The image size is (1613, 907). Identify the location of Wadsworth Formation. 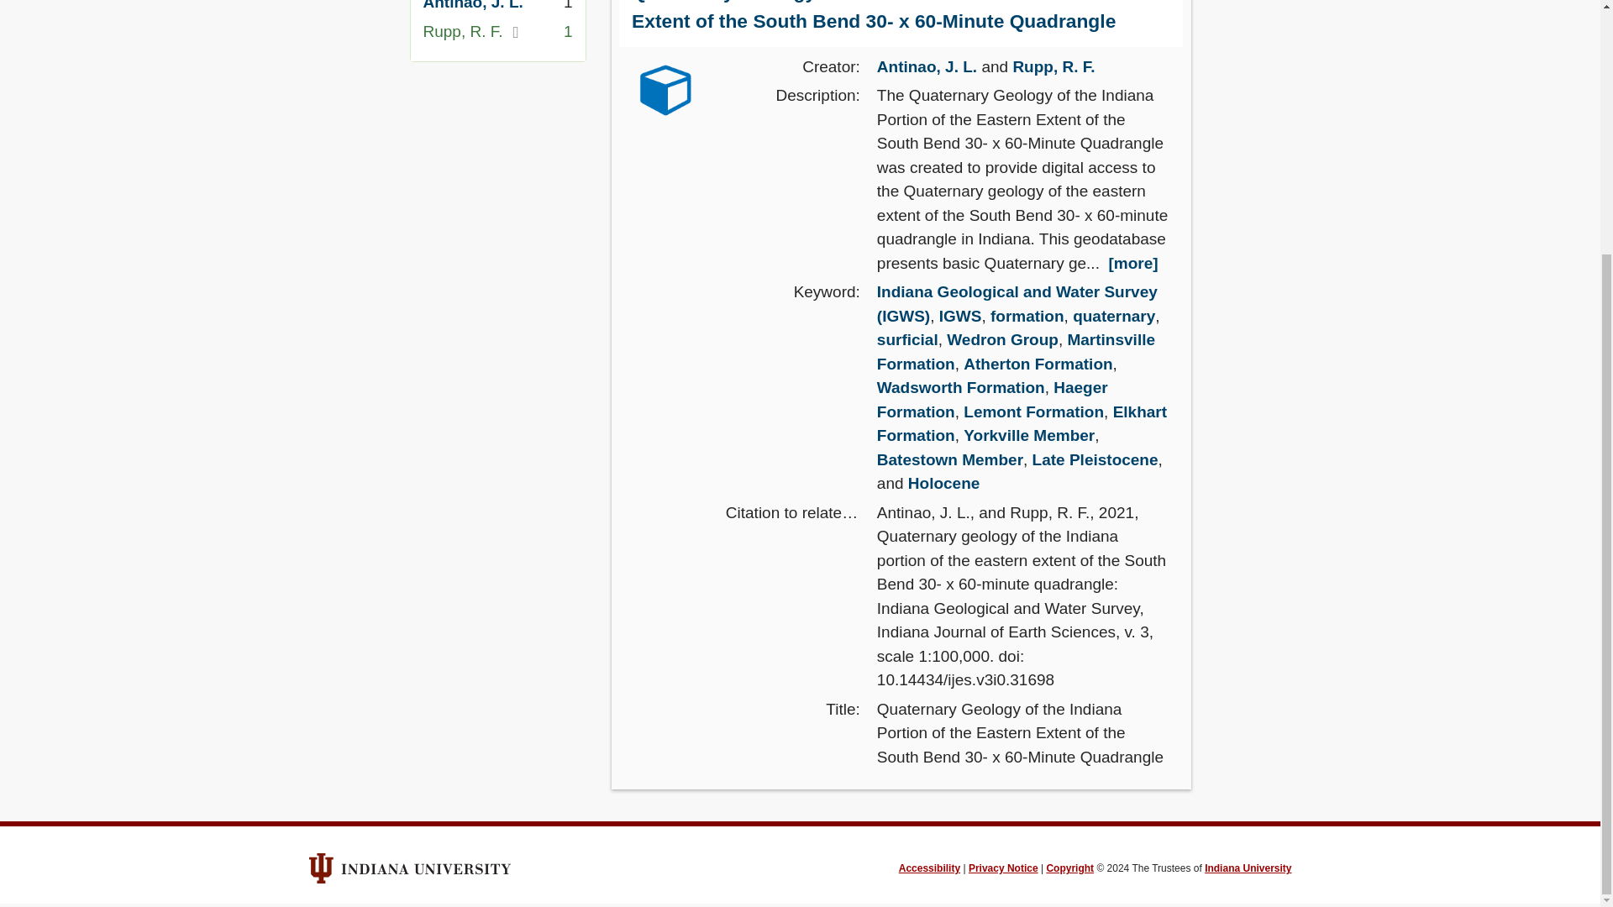
(961, 387).